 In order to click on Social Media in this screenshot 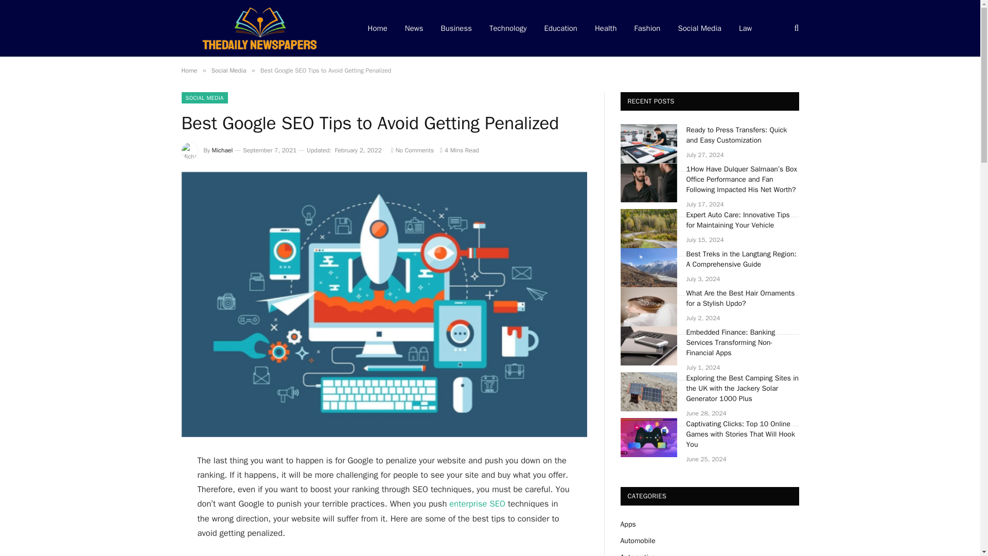, I will do `click(699, 28)`.